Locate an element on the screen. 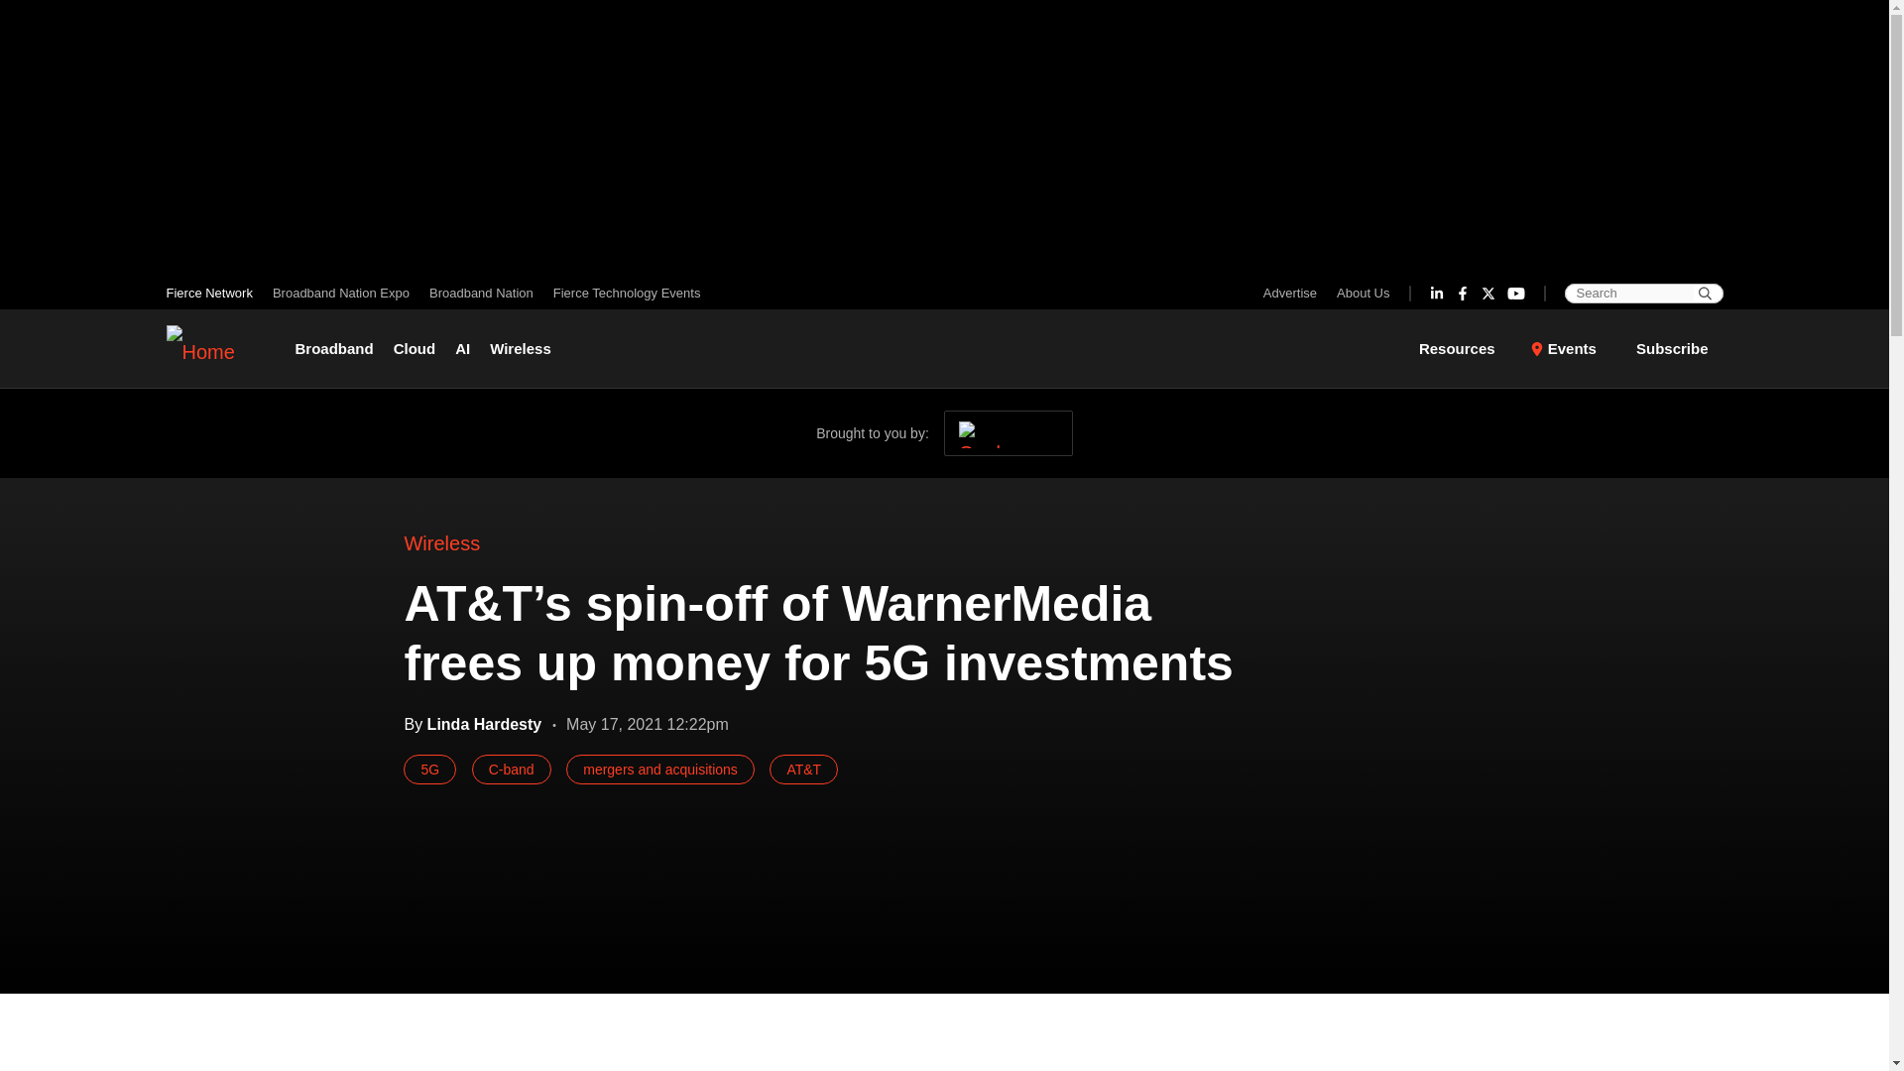 This screenshot has width=1904, height=1071. Cloud is located at coordinates (415, 349).